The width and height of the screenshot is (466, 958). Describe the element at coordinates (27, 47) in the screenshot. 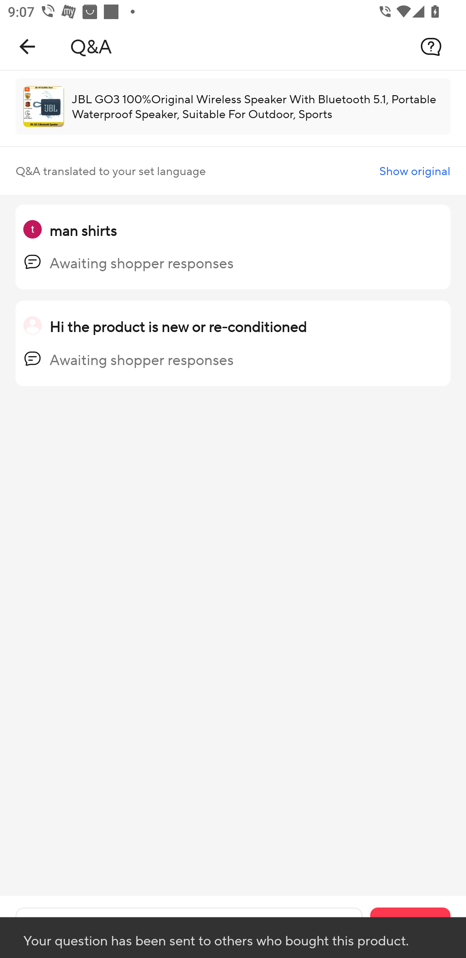

I see `Navigate up` at that location.